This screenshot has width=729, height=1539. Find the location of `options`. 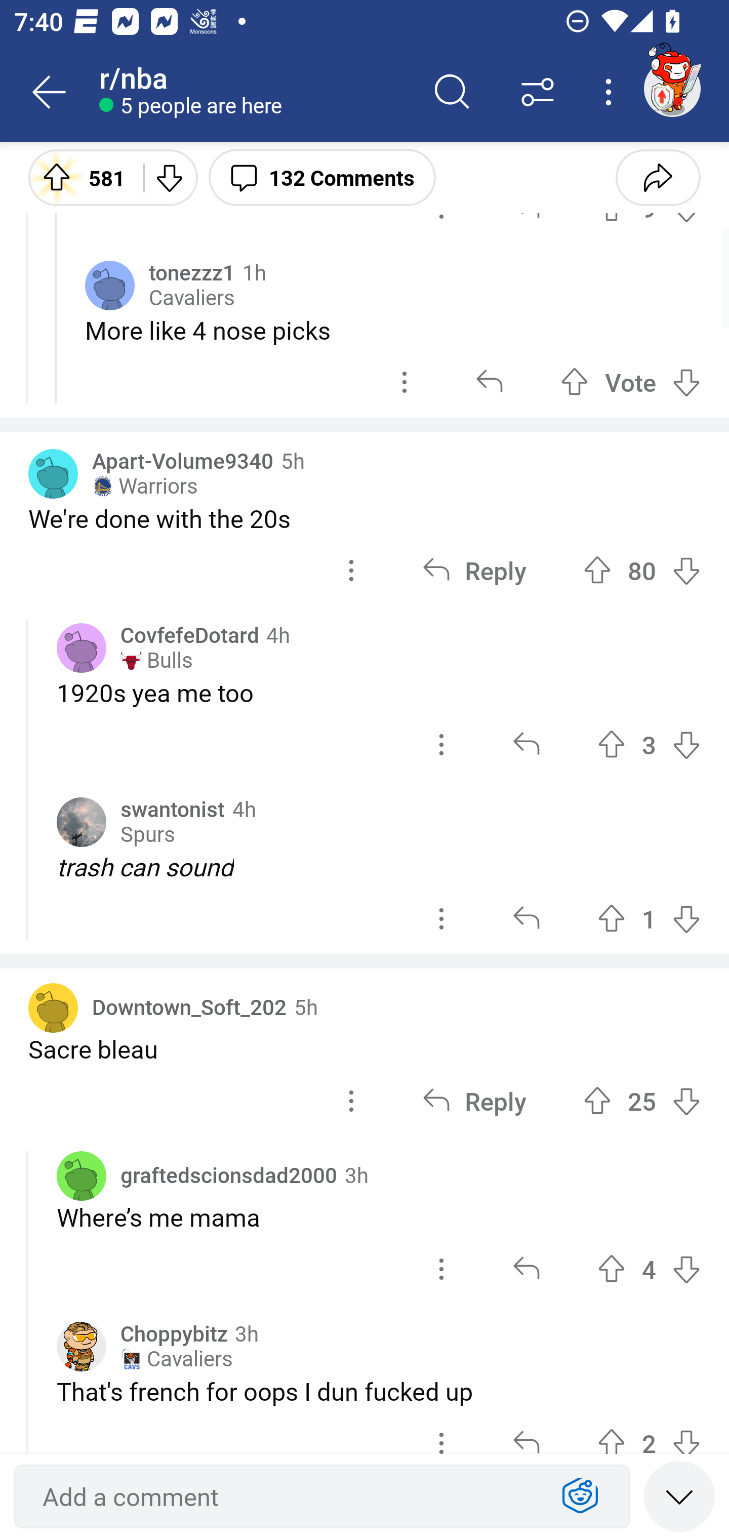

options is located at coordinates (441, 745).